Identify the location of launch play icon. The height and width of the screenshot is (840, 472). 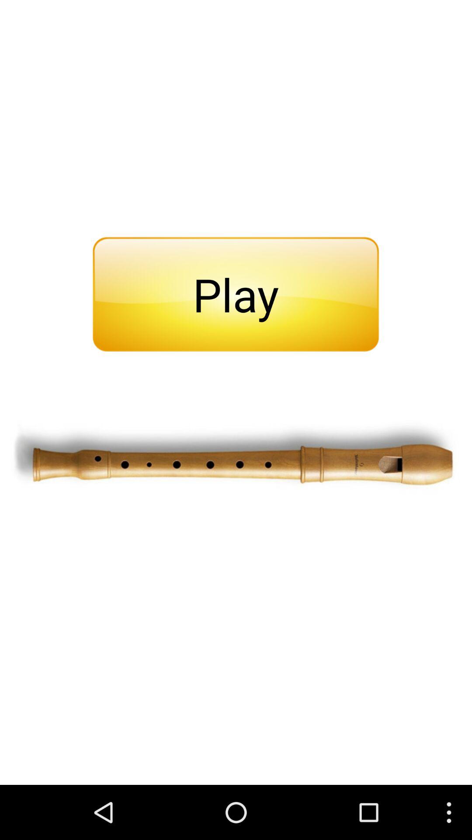
(236, 294).